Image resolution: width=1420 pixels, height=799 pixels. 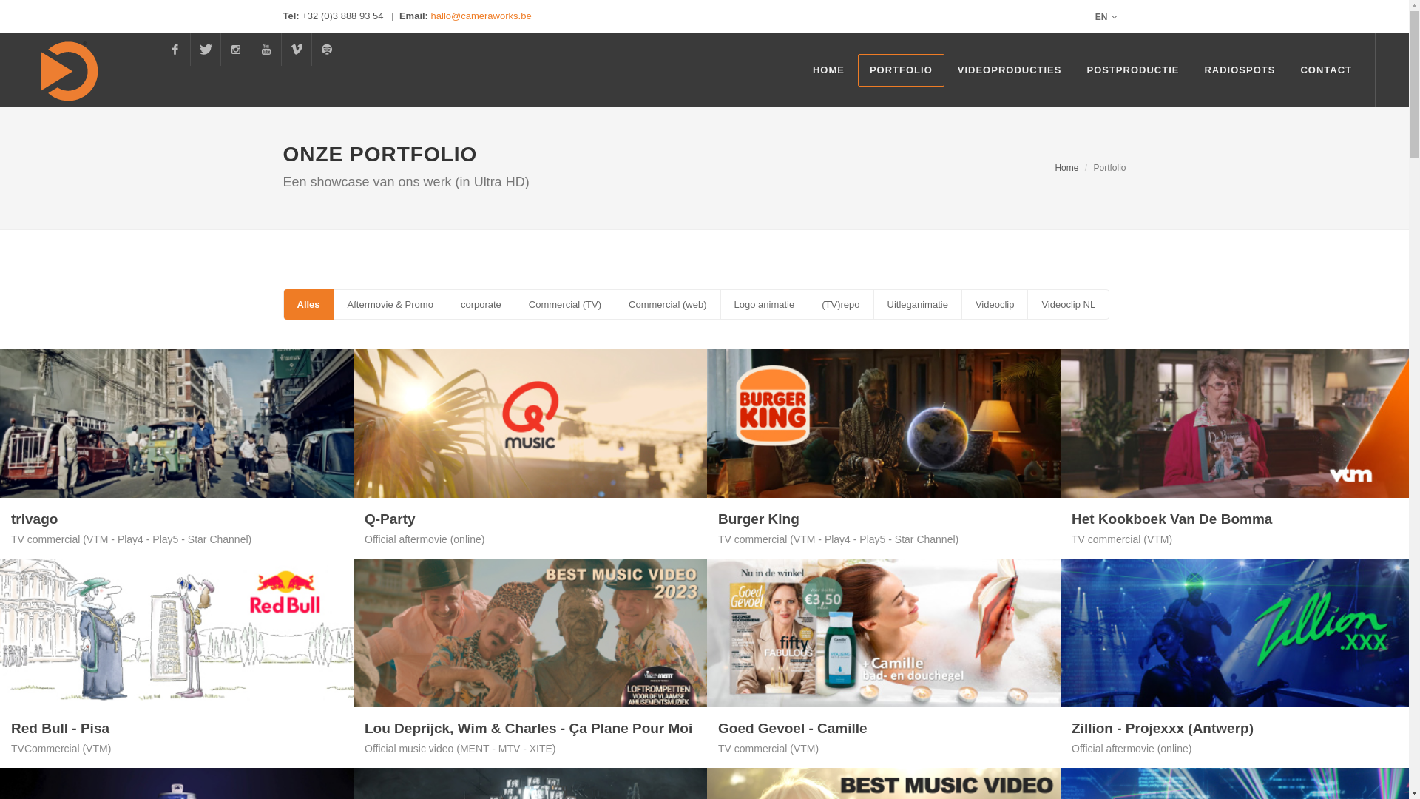 I want to click on Videoclip, so click(x=995, y=305).